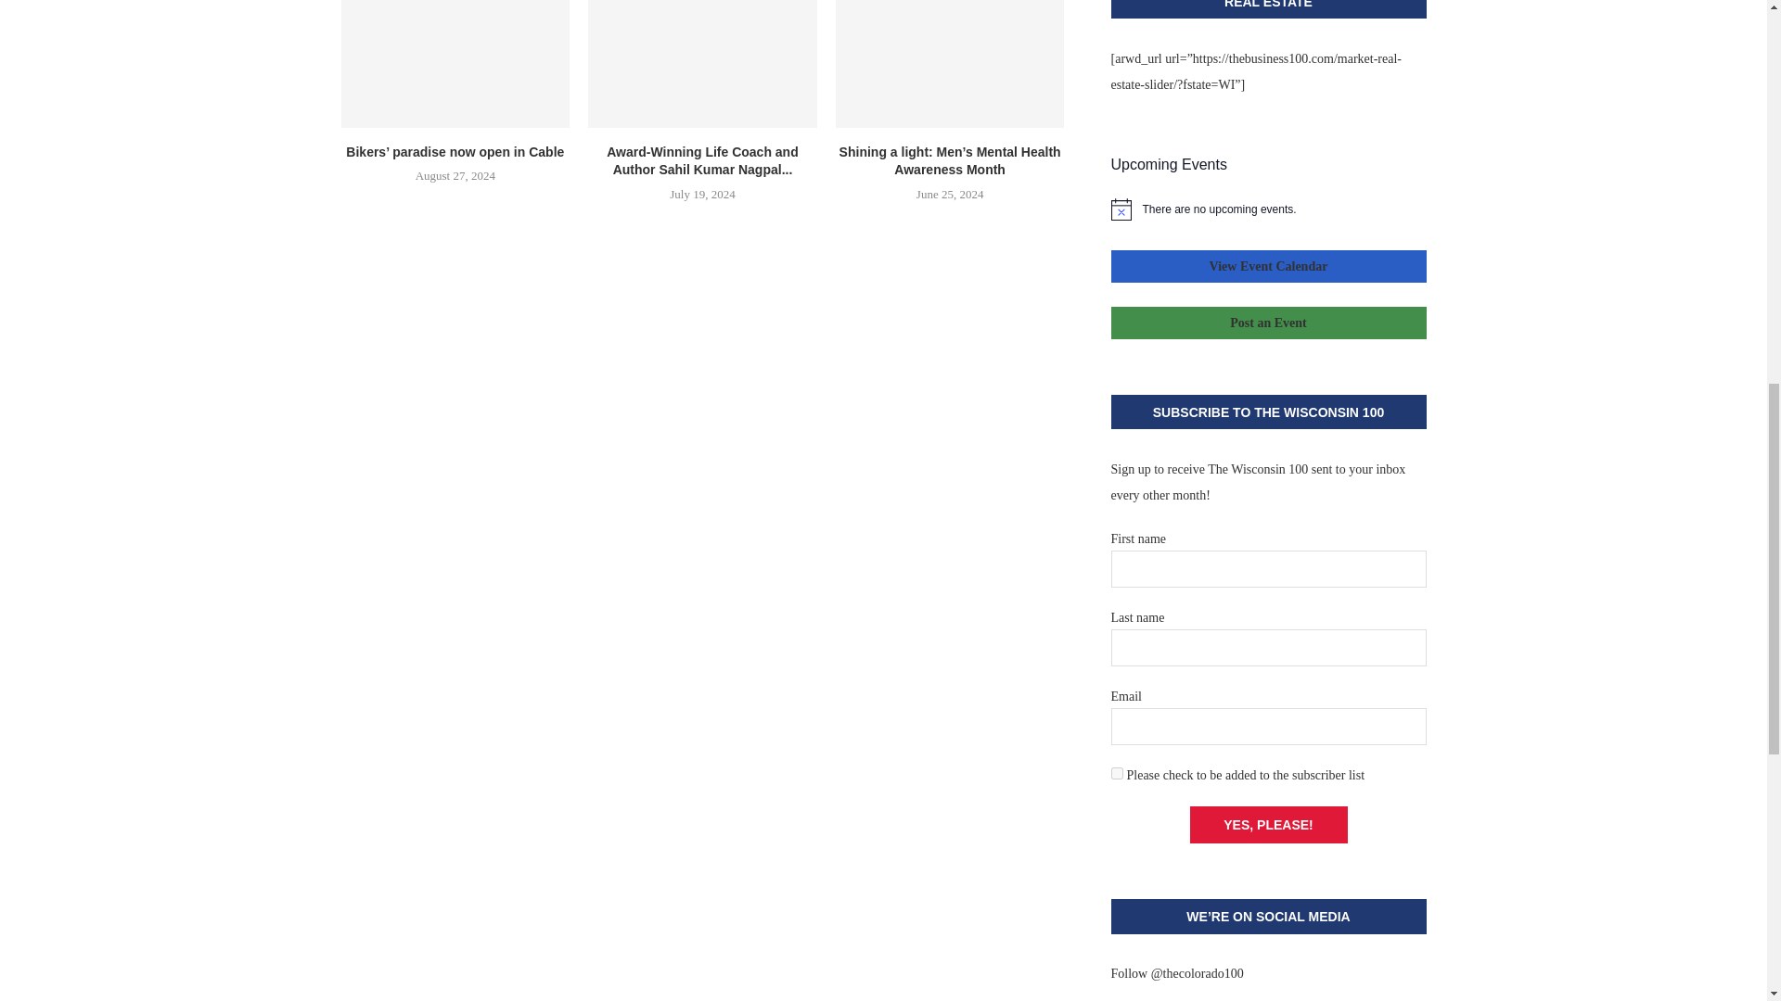  I want to click on YES, PLEASE!, so click(1267, 825).